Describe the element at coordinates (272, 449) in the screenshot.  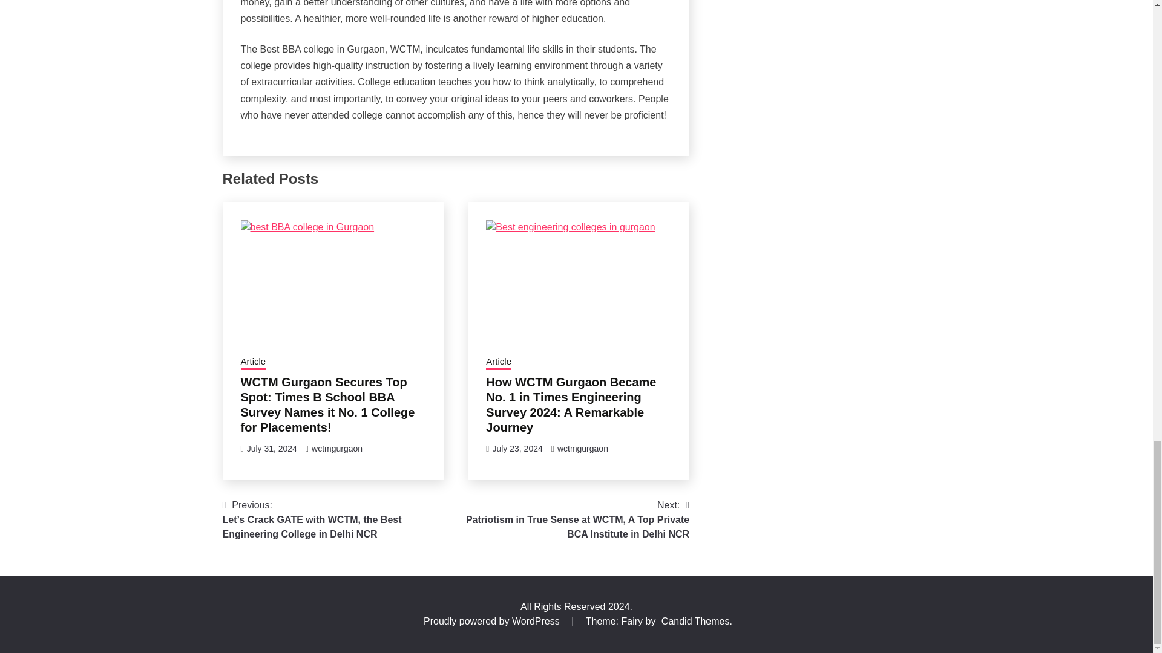
I see `July 31, 2024` at that location.